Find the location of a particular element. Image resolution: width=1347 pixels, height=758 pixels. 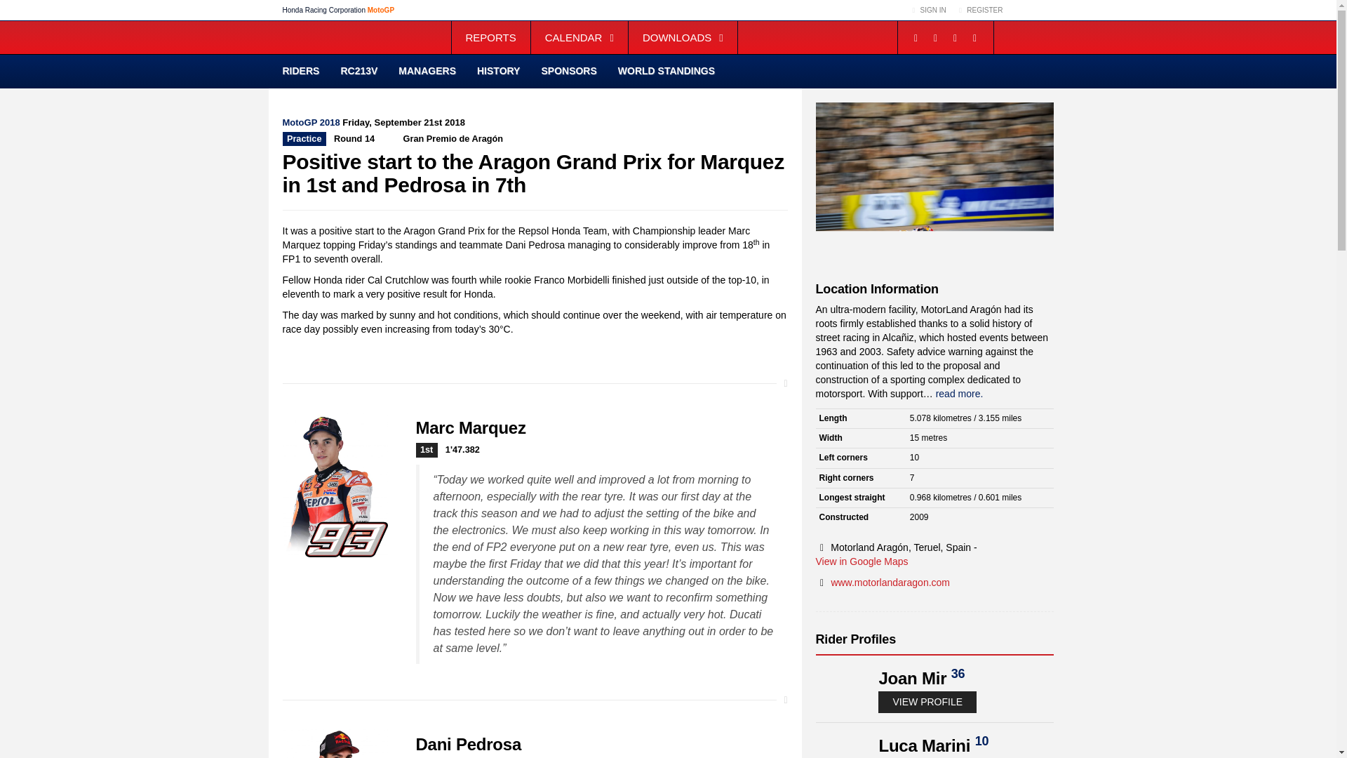

DOWNLOADS is located at coordinates (683, 37).